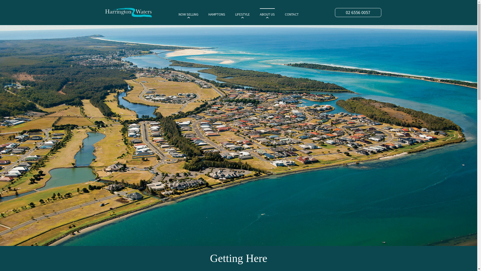  I want to click on 02 6556 0057, so click(358, 13).